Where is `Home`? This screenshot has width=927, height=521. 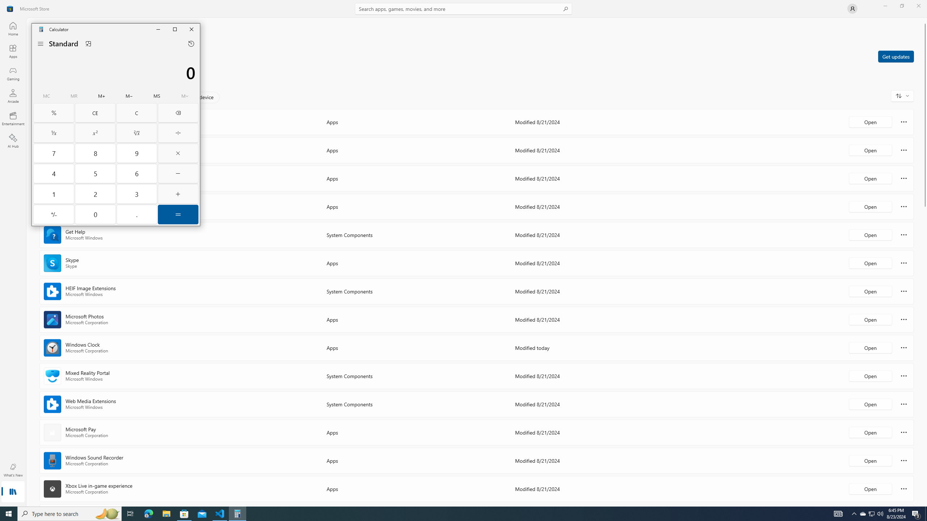
Home is located at coordinates (13, 29).